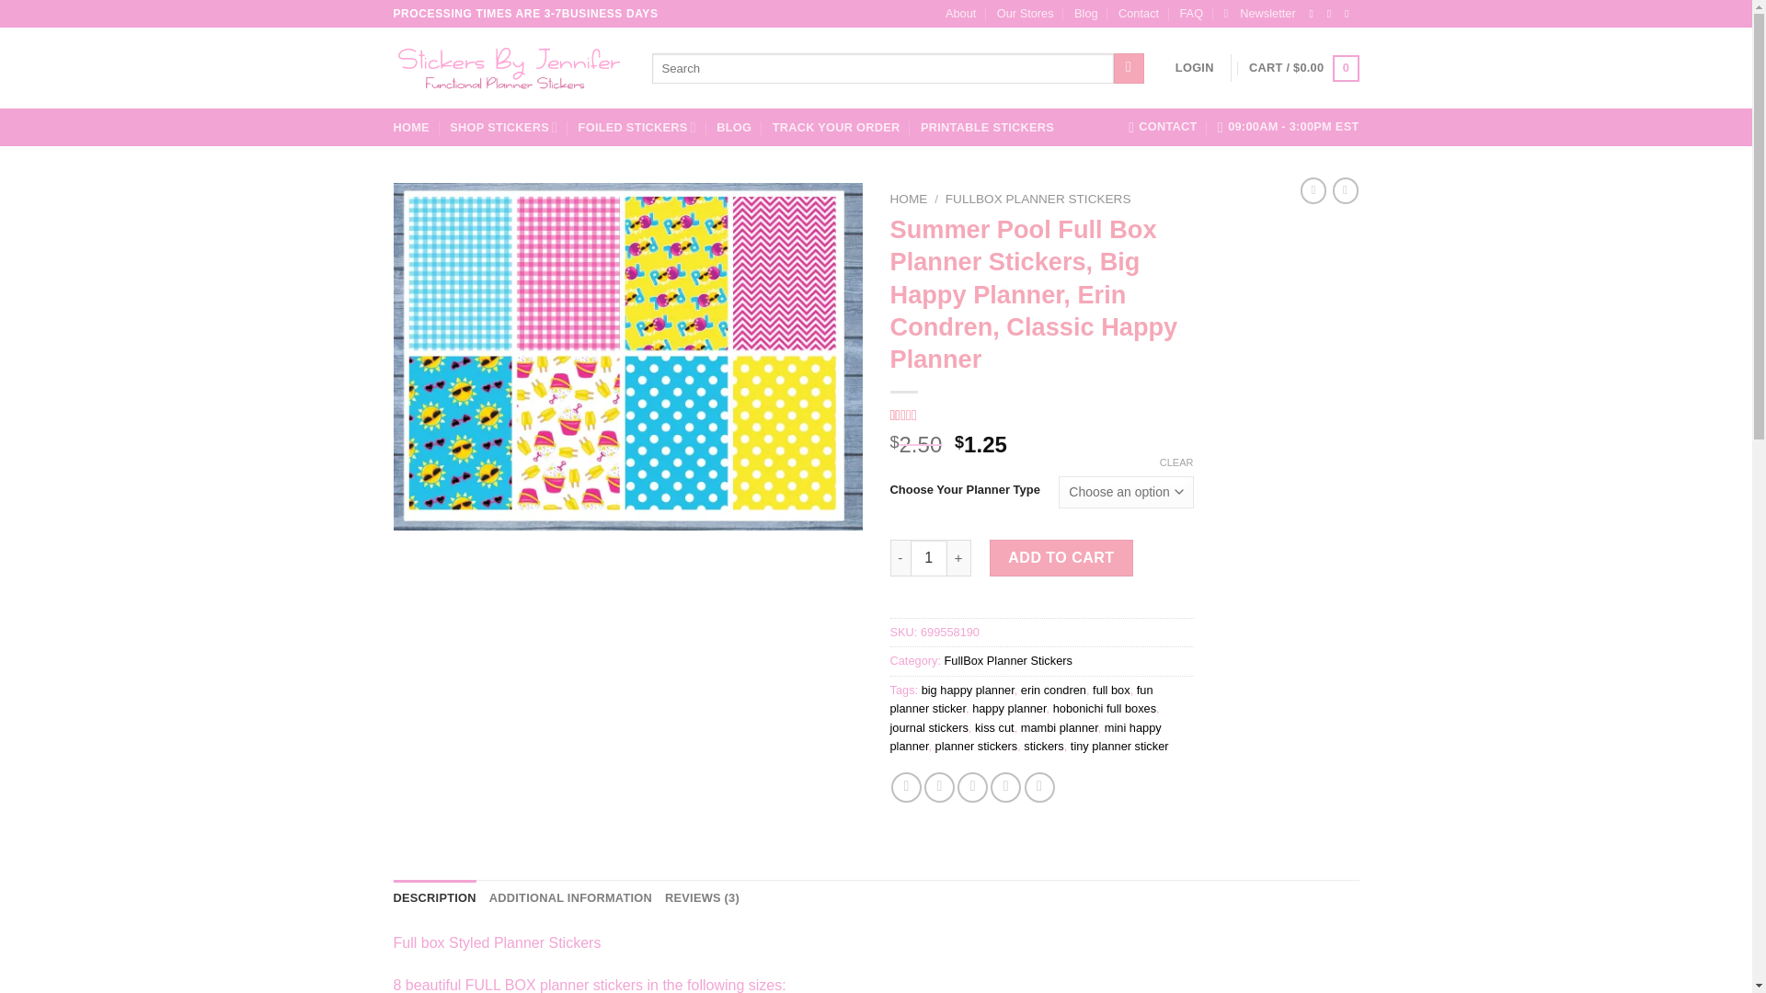 This screenshot has width=1766, height=993. What do you see at coordinates (636, 127) in the screenshot?
I see `FOILED STICKERS` at bounding box center [636, 127].